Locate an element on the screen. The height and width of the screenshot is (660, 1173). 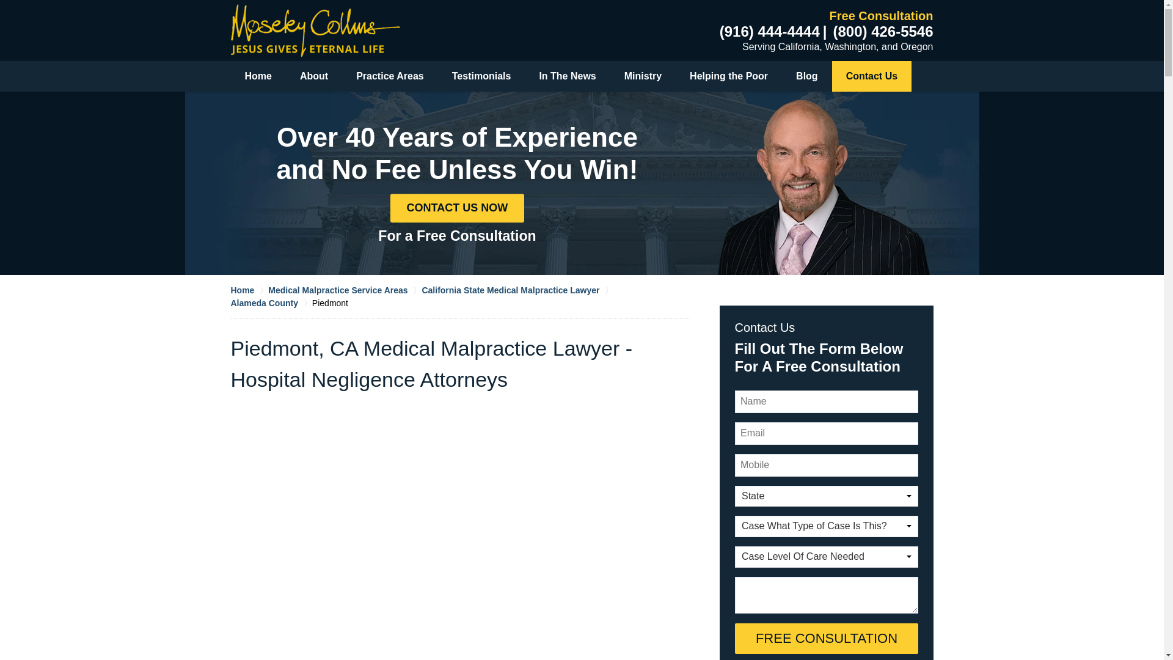
Ministry is located at coordinates (643, 76).